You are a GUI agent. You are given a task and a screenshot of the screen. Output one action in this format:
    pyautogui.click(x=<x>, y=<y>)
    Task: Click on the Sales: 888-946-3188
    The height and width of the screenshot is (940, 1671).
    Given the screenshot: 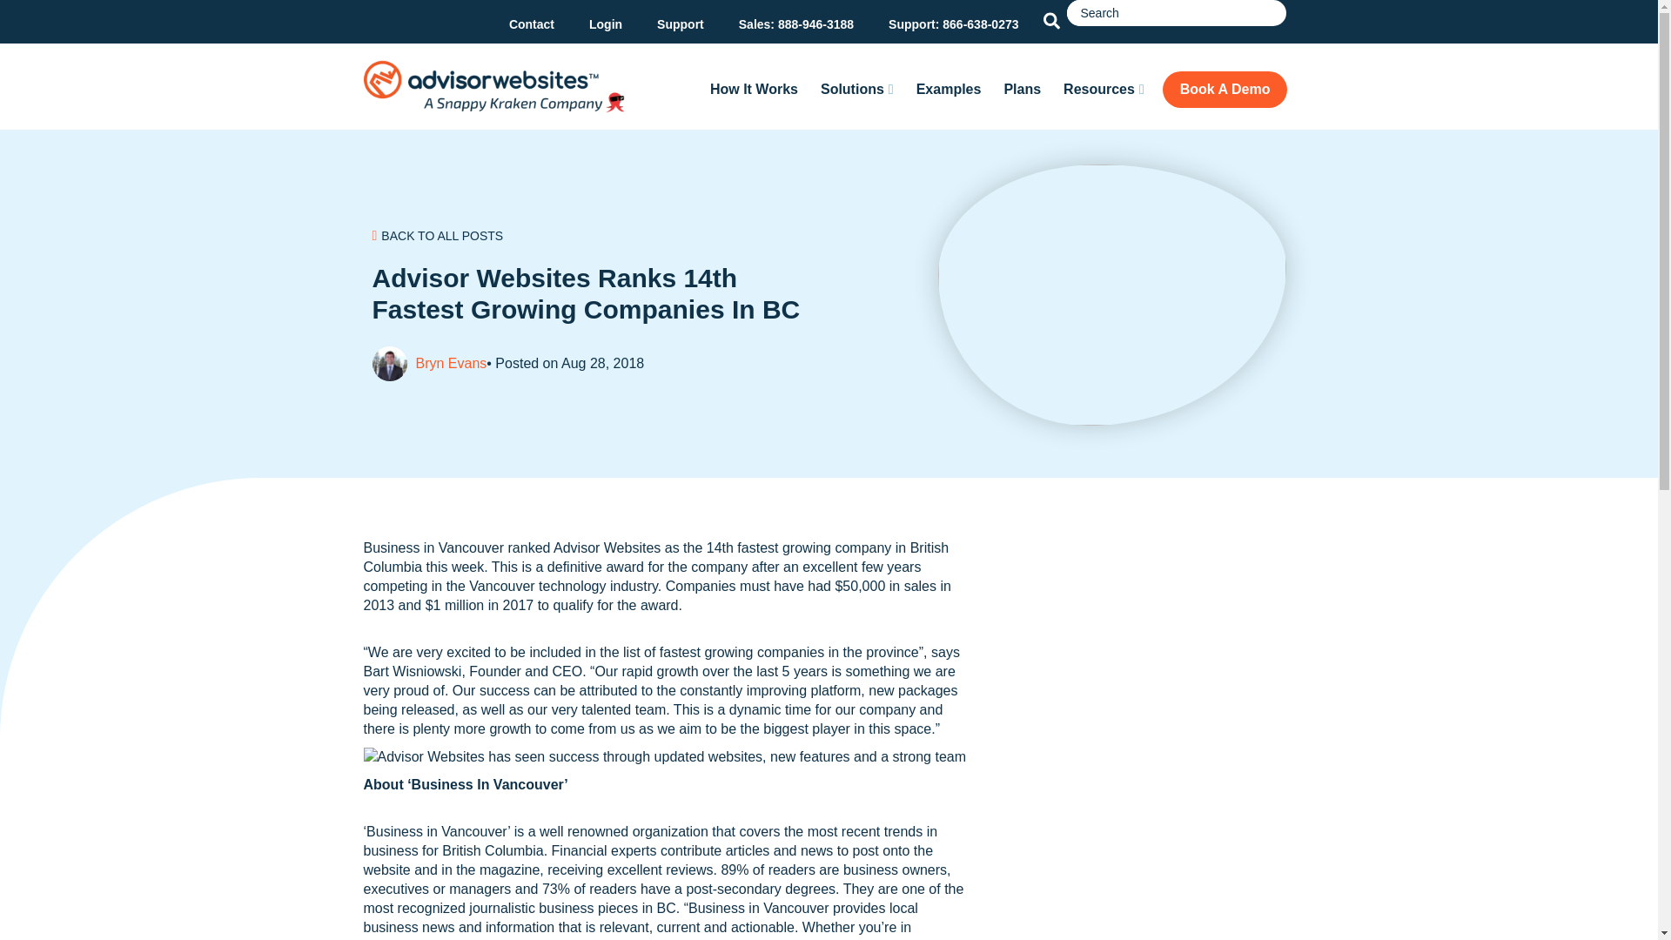 What is the action you would take?
    pyautogui.click(x=795, y=24)
    